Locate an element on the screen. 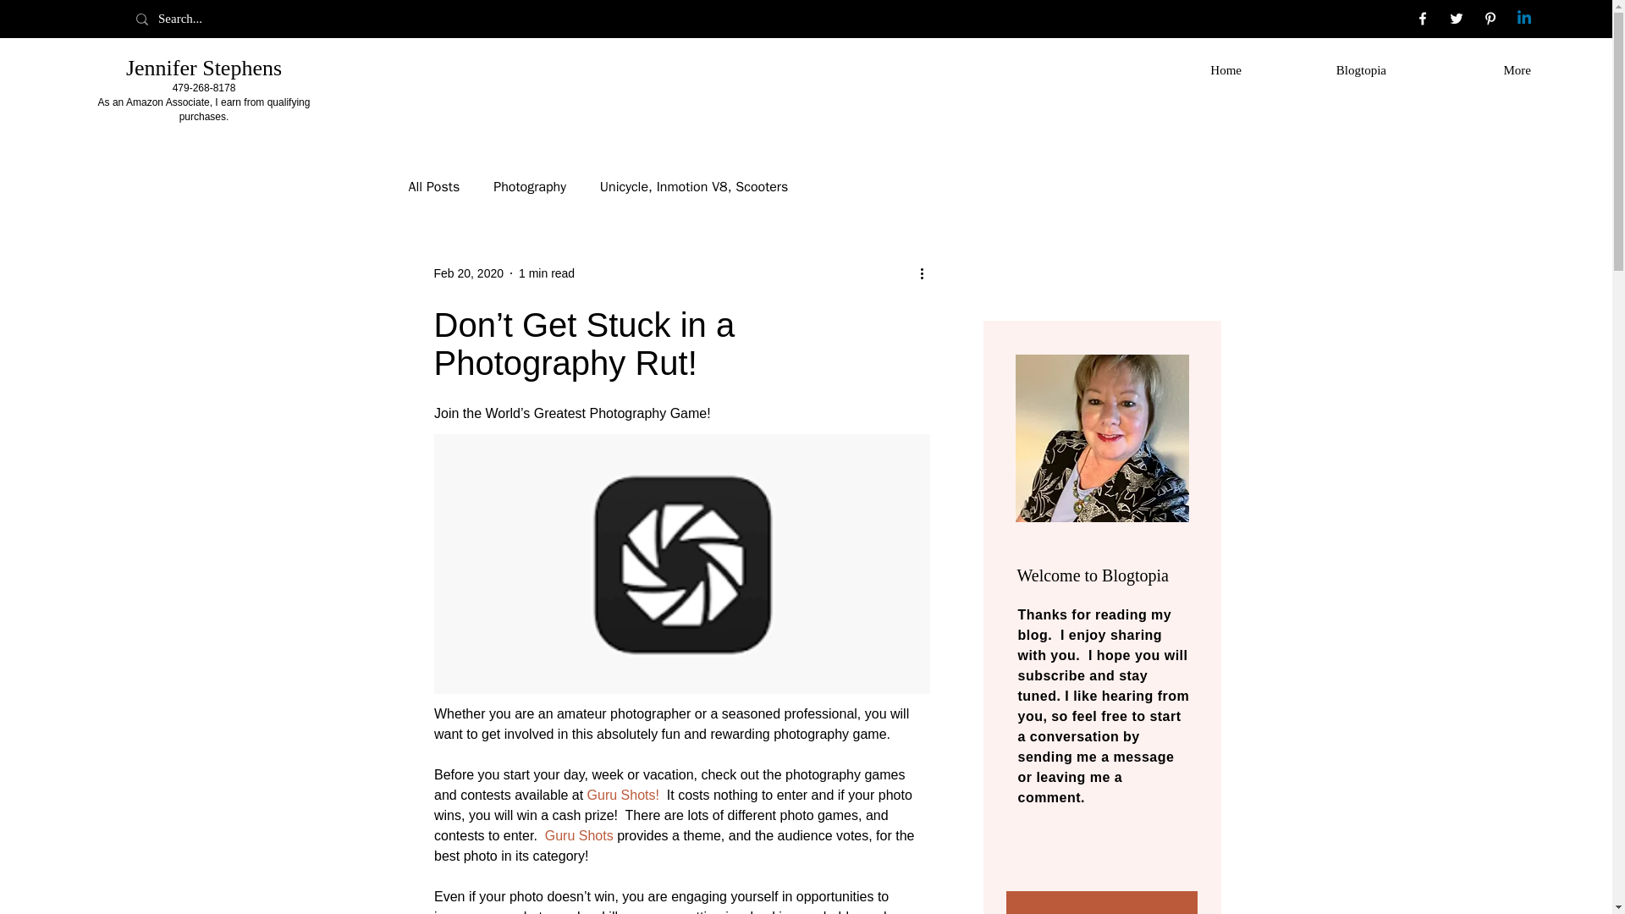 The image size is (1625, 914). Blogtopia is located at coordinates (1327, 69).